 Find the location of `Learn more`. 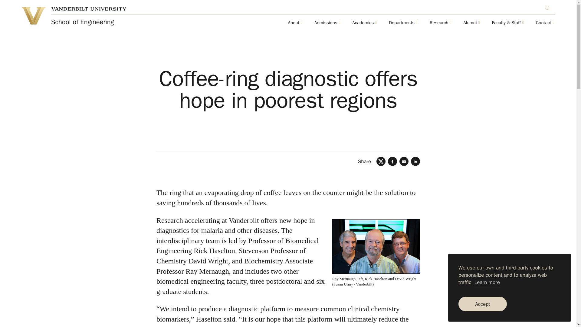

Learn more is located at coordinates (487, 282).